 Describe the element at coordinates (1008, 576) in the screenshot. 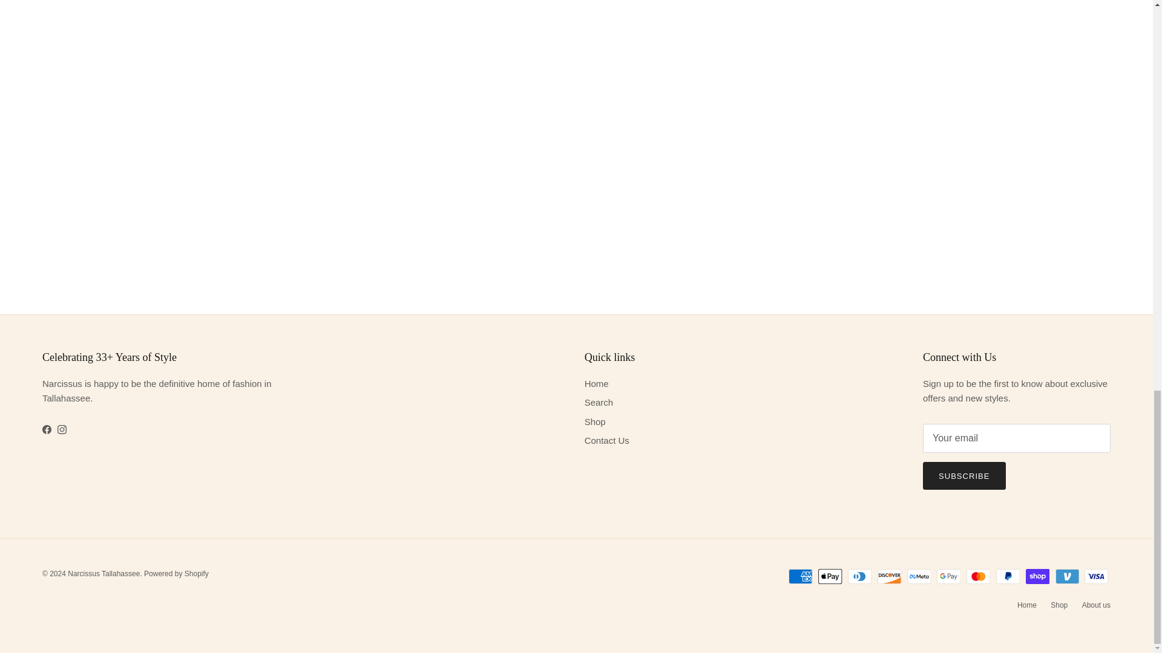

I see `PayPal` at that location.